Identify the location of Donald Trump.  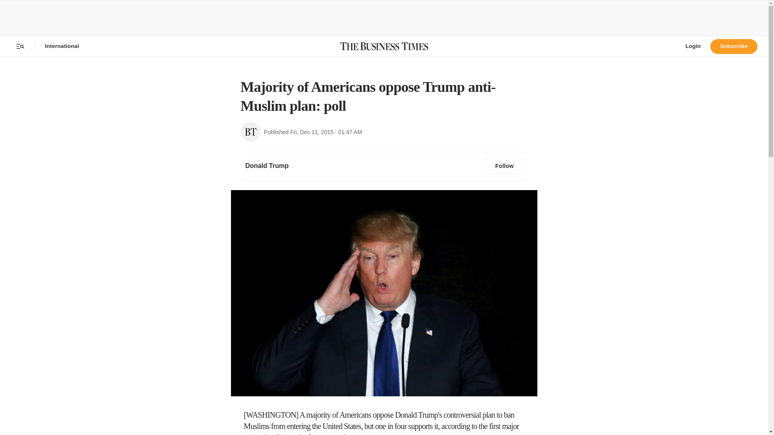
(266, 166).